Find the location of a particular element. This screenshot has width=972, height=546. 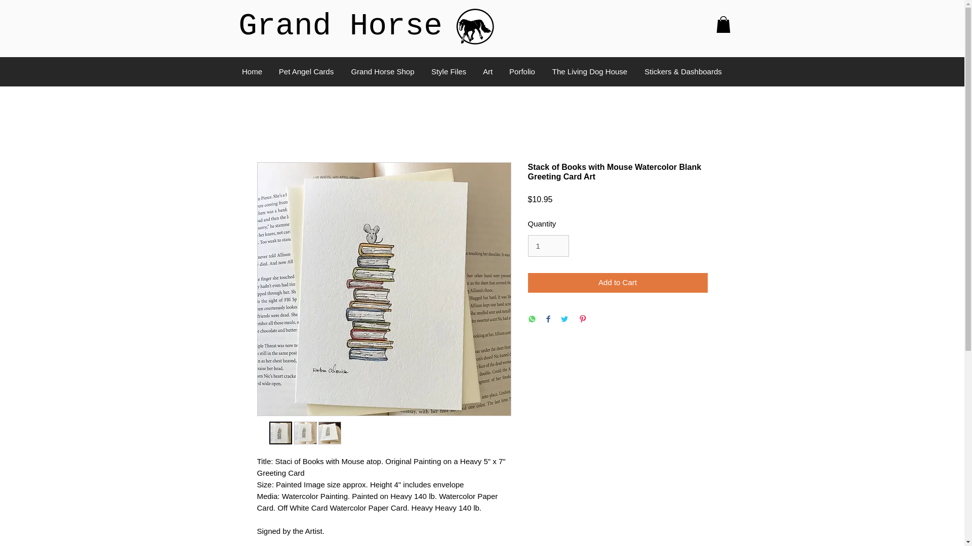

1 is located at coordinates (548, 246).